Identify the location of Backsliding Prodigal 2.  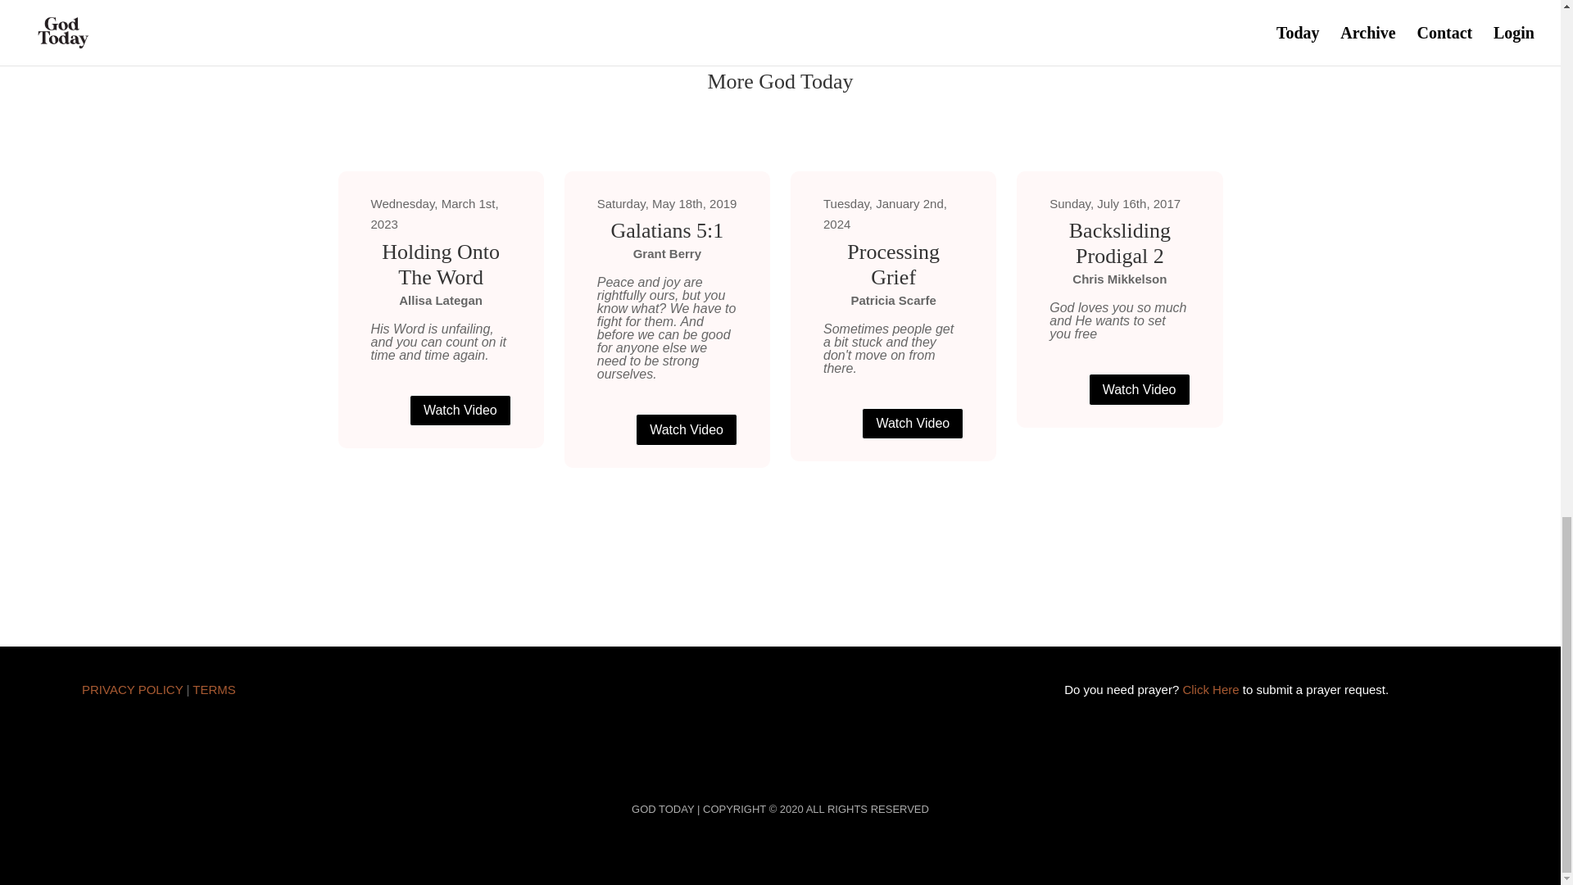
(1119, 243).